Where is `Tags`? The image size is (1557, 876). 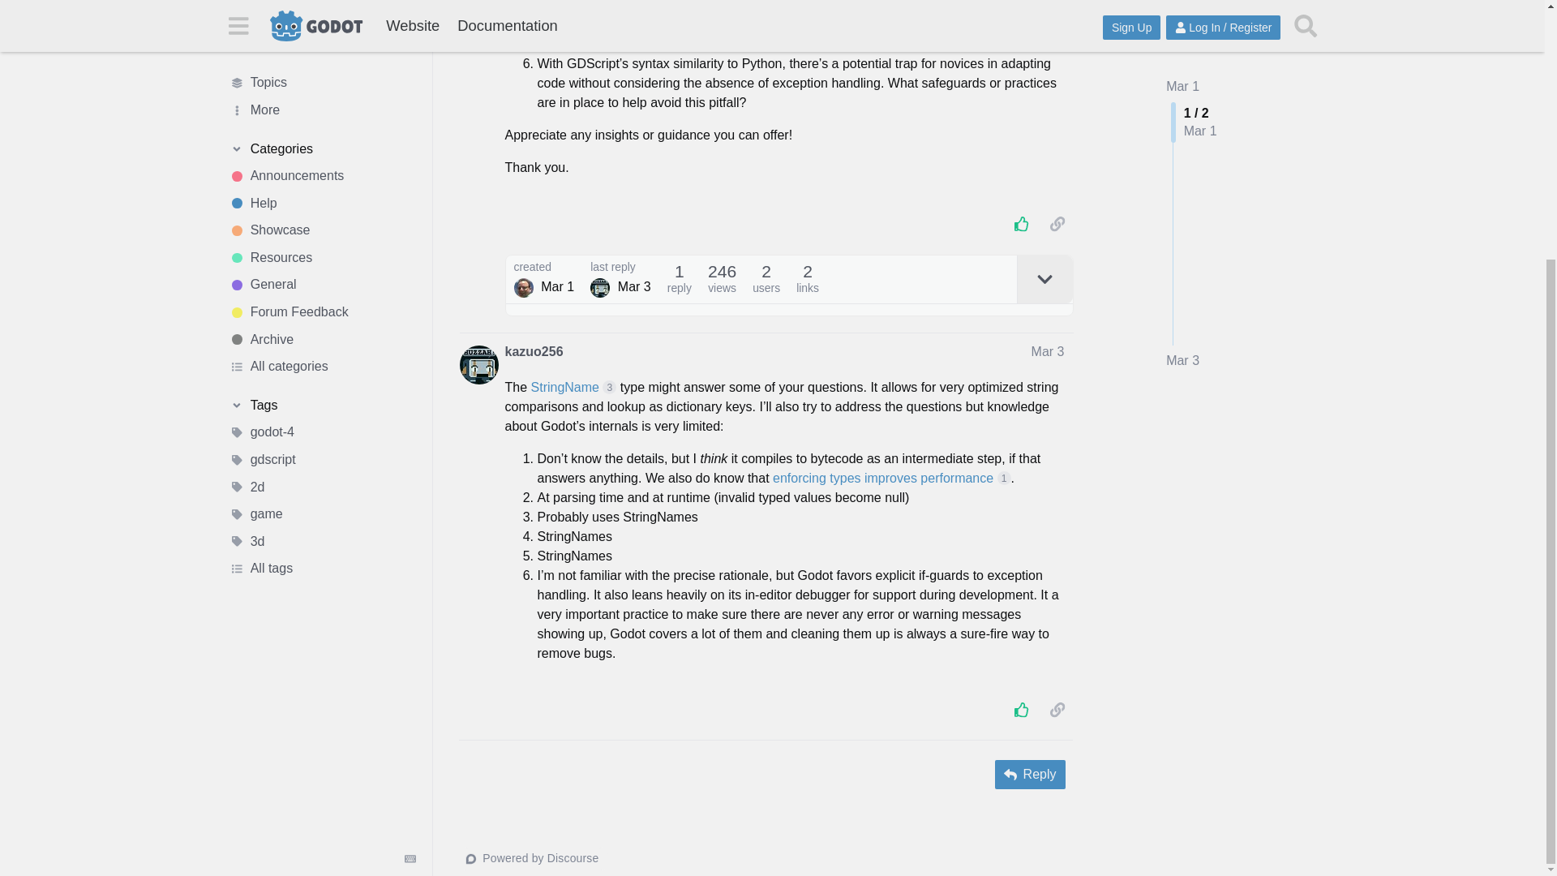
Tags is located at coordinates (322, 47).